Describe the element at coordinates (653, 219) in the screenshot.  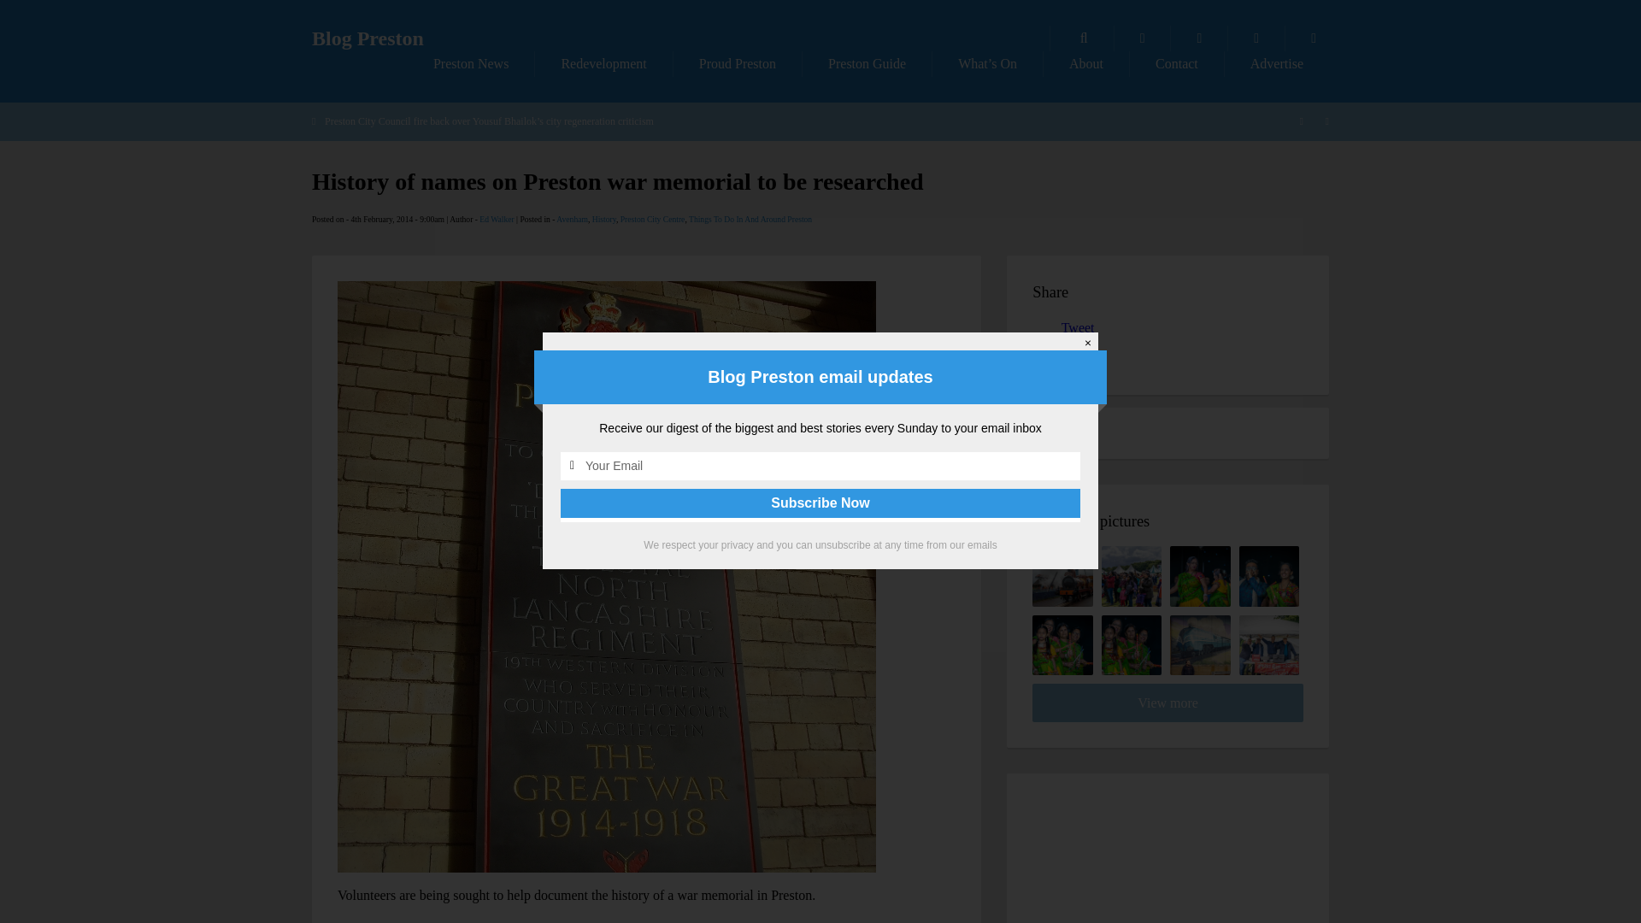
I see `Preston City Centre` at that location.